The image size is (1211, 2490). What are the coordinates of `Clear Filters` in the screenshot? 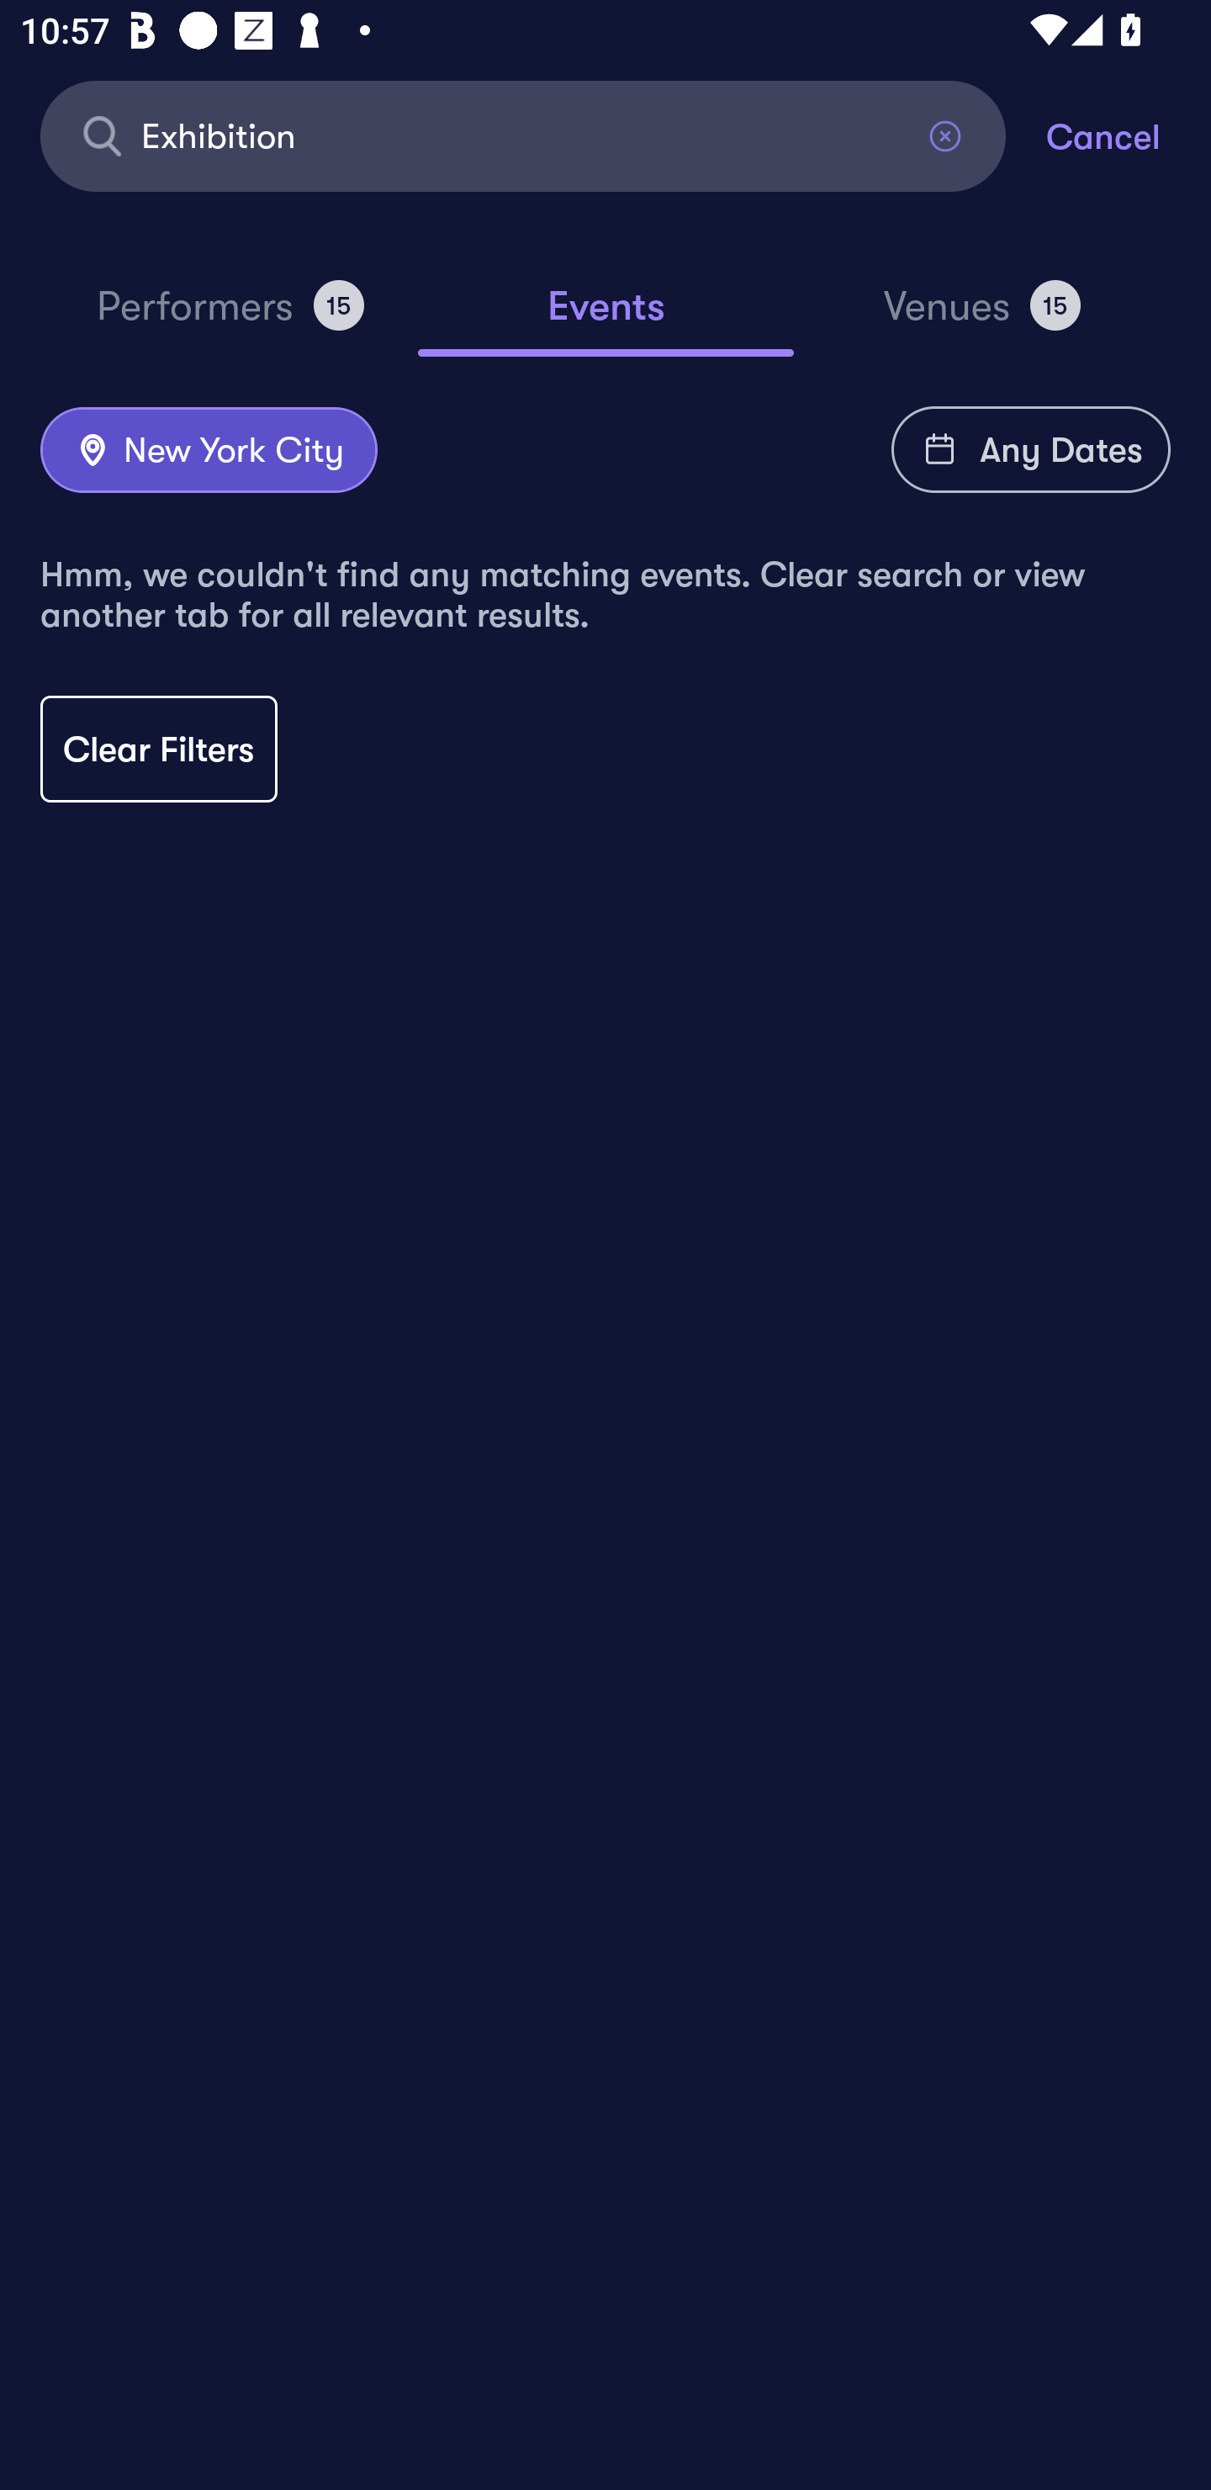 It's located at (158, 748).